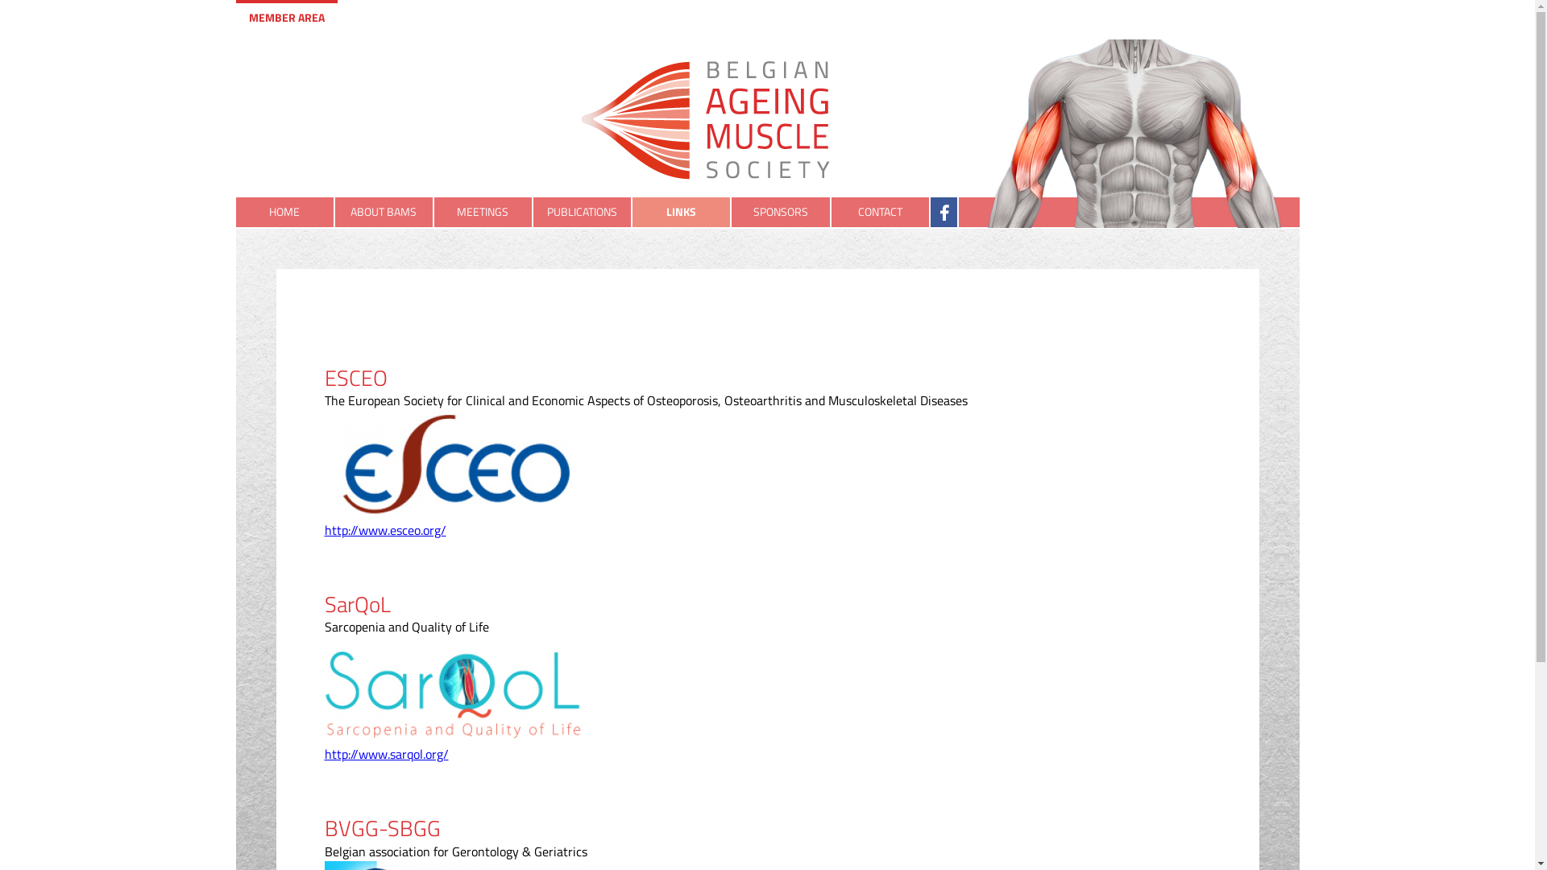  What do you see at coordinates (385, 530) in the screenshot?
I see `http://www.esceo.org/` at bounding box center [385, 530].